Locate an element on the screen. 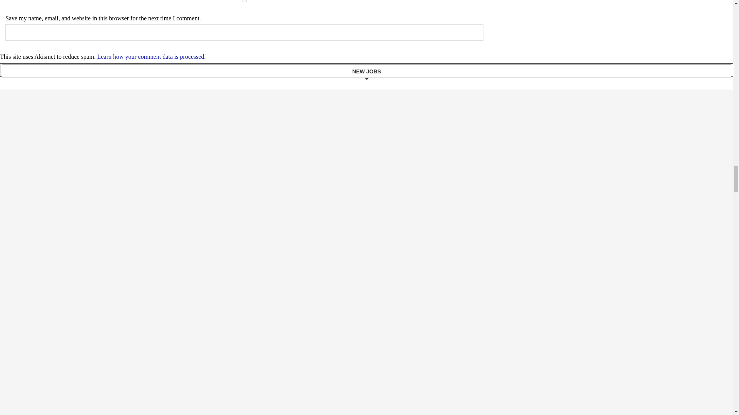 Image resolution: width=739 pixels, height=415 pixels. Submit is located at coordinates (244, 32).